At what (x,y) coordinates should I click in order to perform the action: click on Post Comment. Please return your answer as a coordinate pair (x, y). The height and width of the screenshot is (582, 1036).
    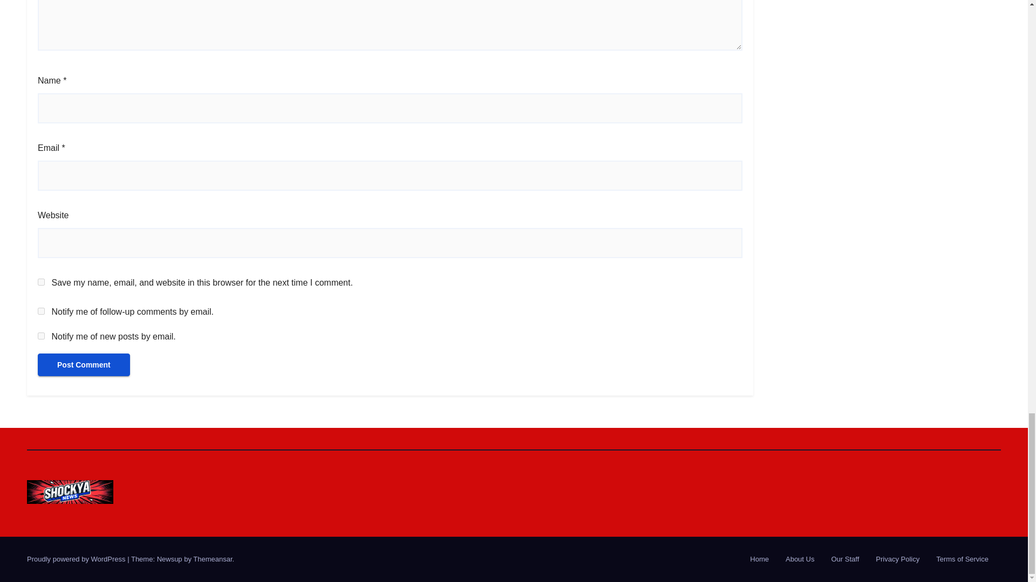
    Looking at the image, I should click on (84, 364).